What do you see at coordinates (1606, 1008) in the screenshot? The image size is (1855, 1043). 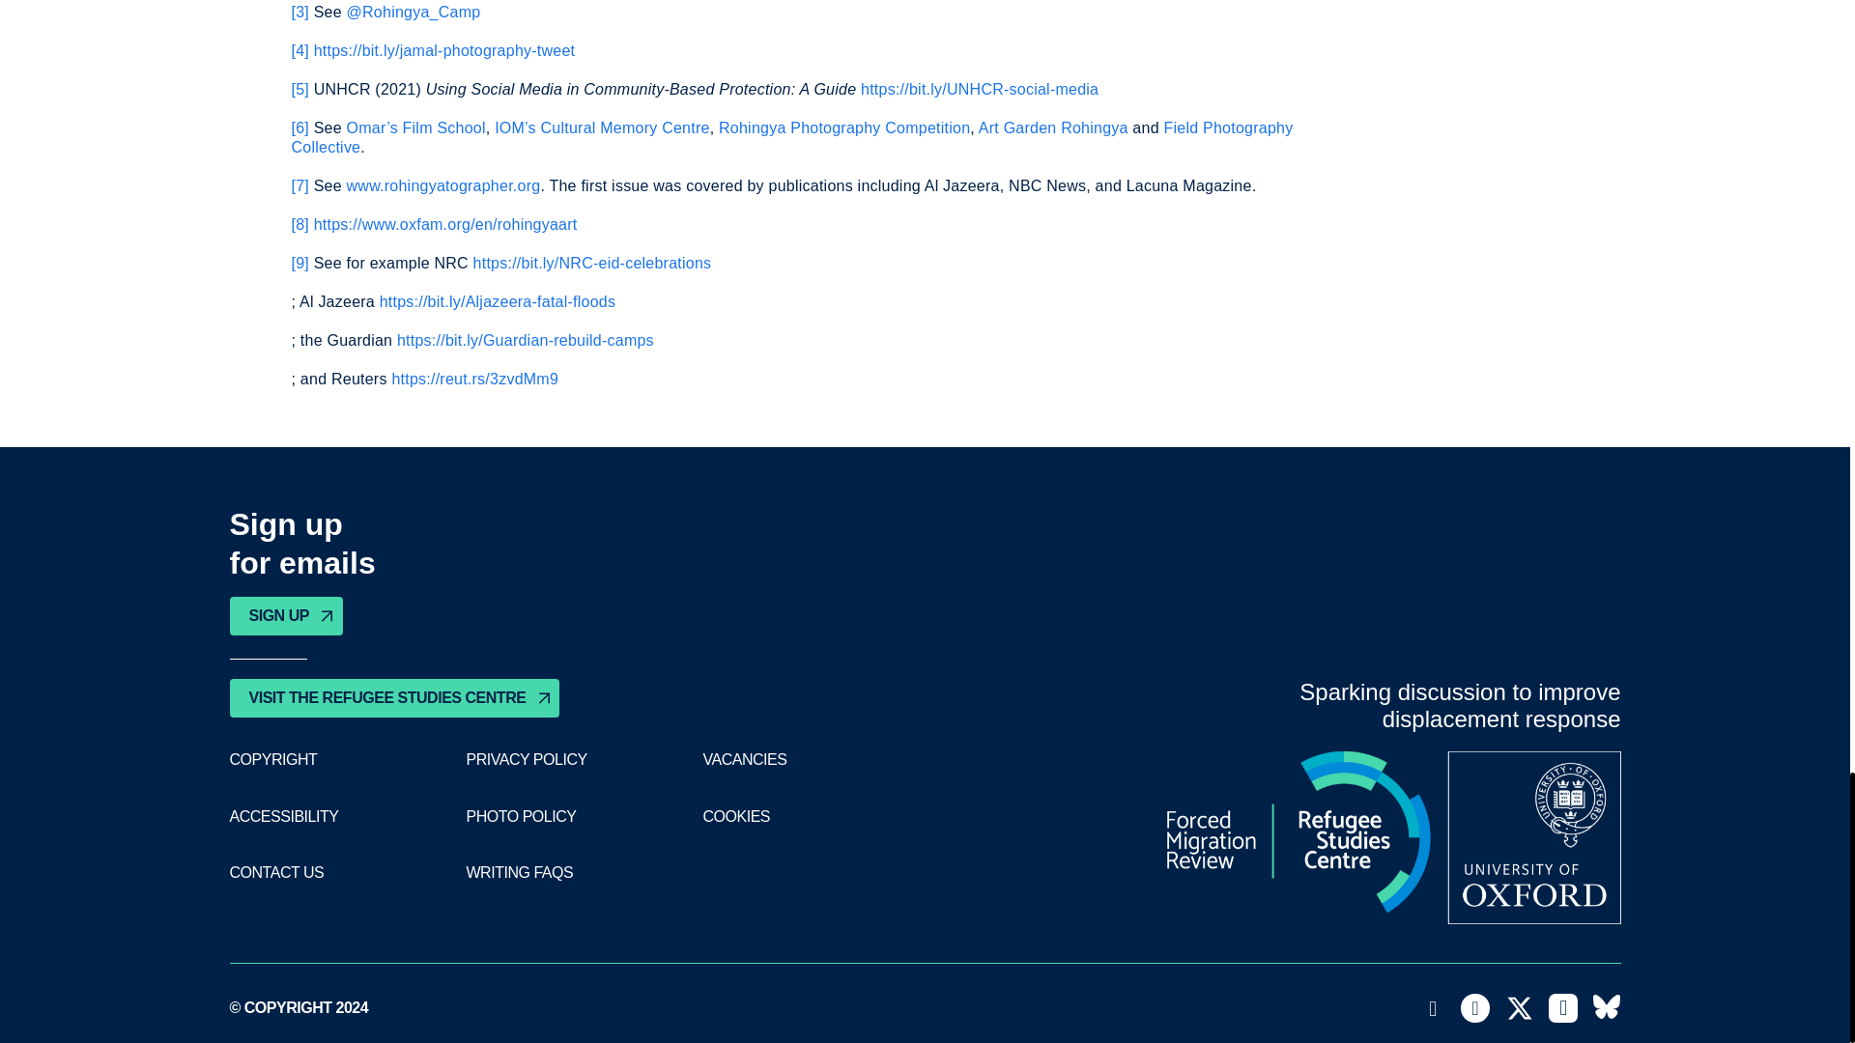 I see `VK` at bounding box center [1606, 1008].